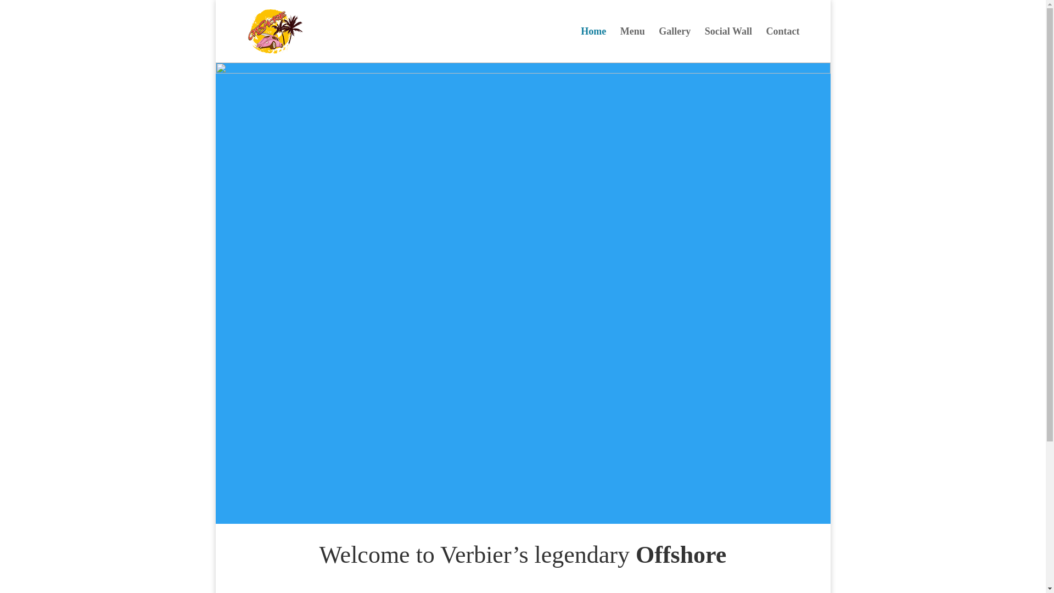  What do you see at coordinates (674, 45) in the screenshot?
I see `Gallery` at bounding box center [674, 45].